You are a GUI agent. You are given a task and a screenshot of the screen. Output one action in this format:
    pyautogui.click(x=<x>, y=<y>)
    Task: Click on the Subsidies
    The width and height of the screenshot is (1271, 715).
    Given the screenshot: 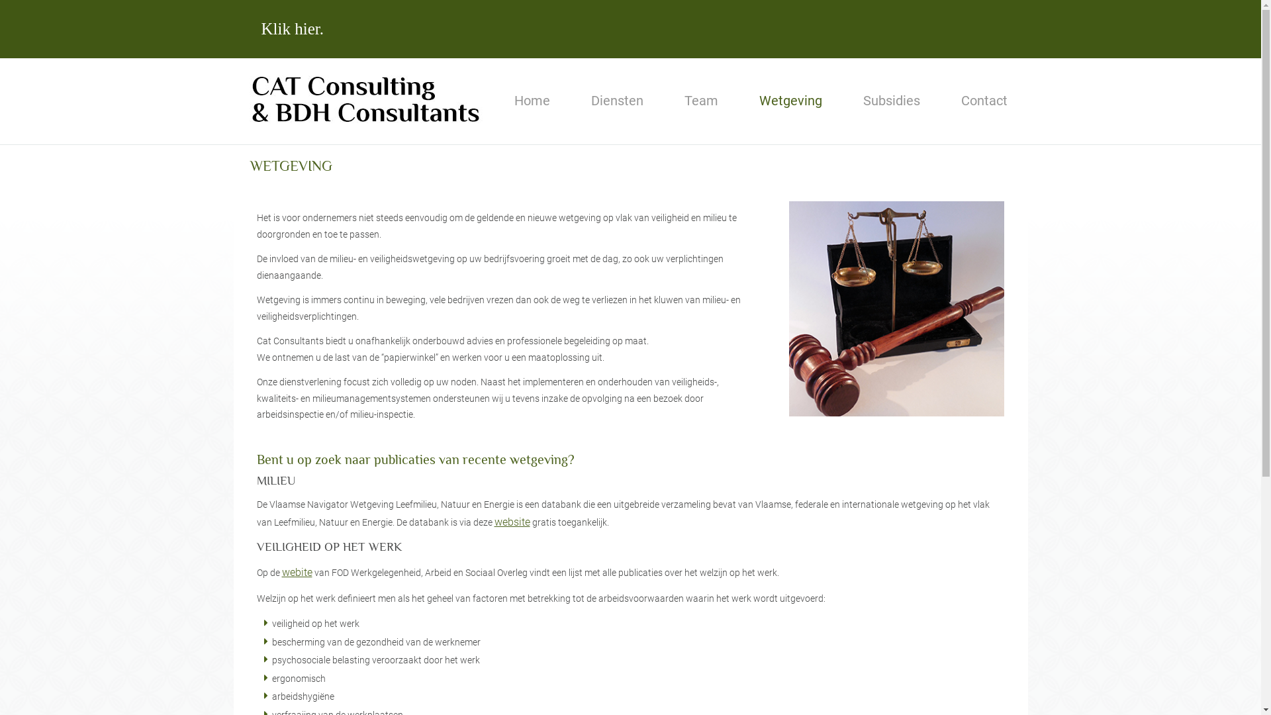 What is the action you would take?
    pyautogui.click(x=891, y=101)
    